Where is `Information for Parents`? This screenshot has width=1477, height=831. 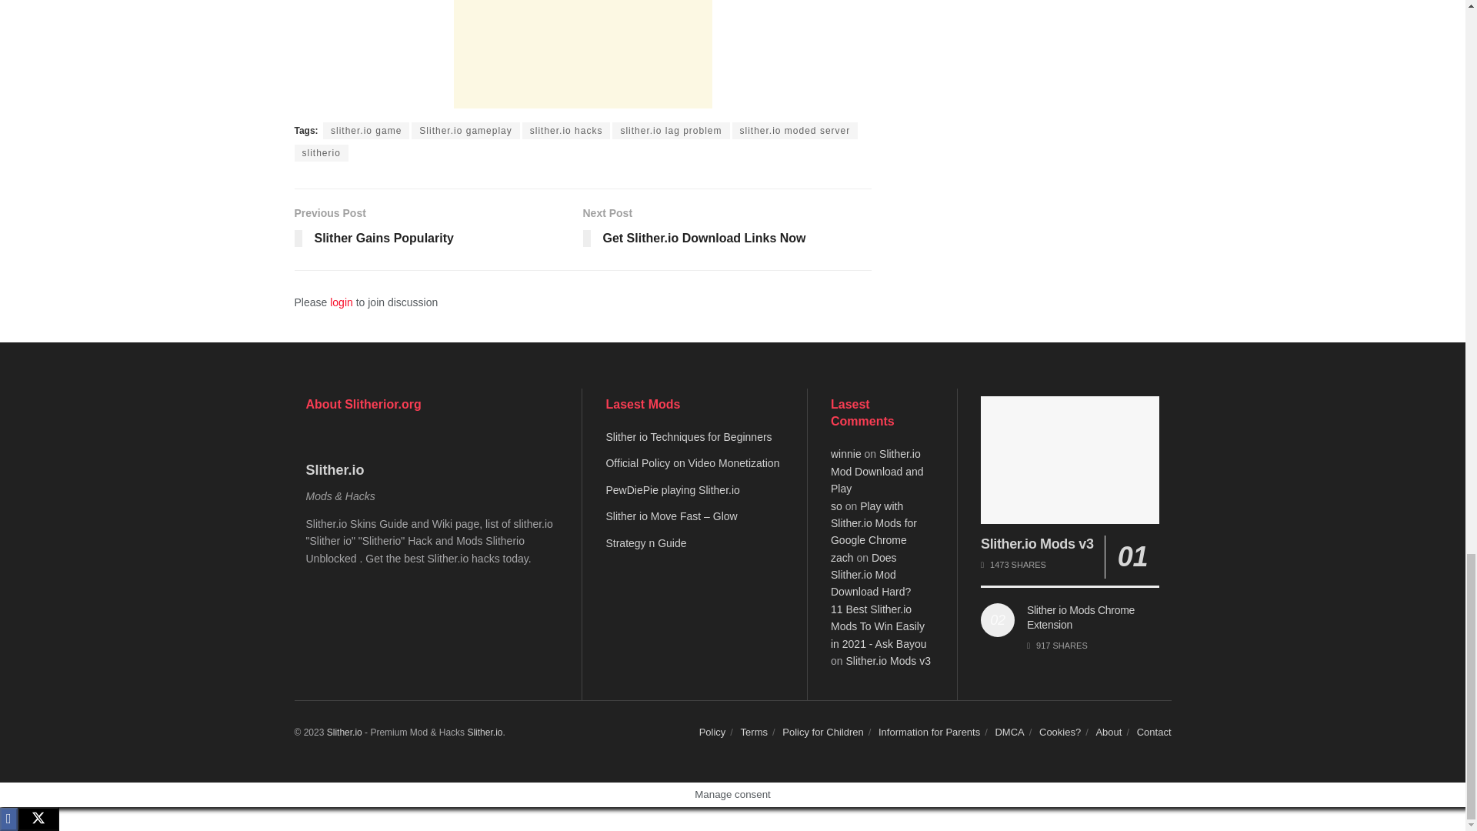
Information for Parents is located at coordinates (929, 732).